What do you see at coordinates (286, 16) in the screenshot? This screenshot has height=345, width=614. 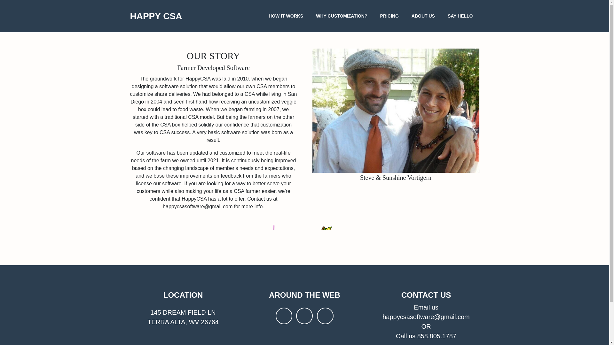 I see `HOW IT WORKS` at bounding box center [286, 16].